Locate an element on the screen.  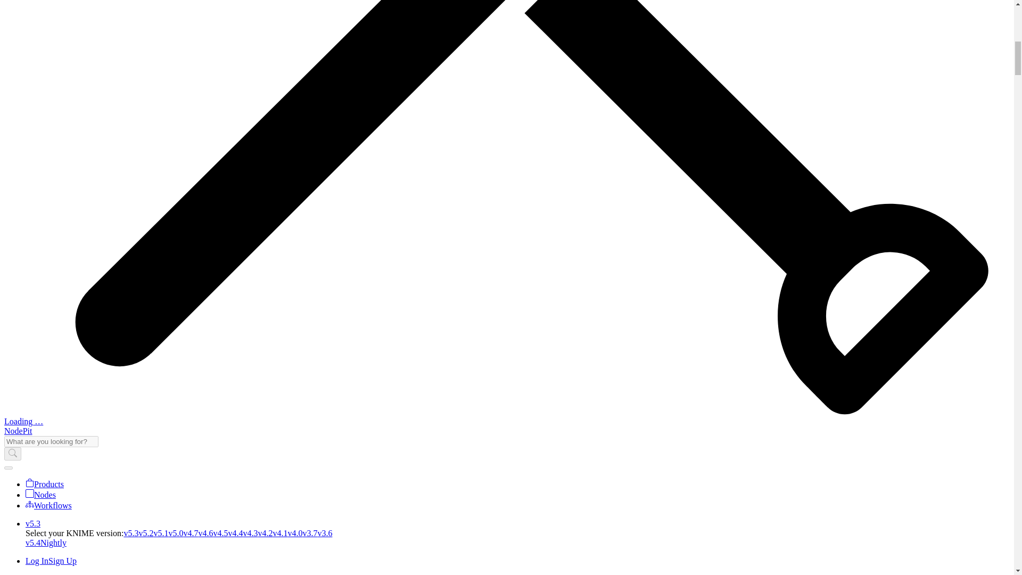
v4.5 is located at coordinates (220, 532).